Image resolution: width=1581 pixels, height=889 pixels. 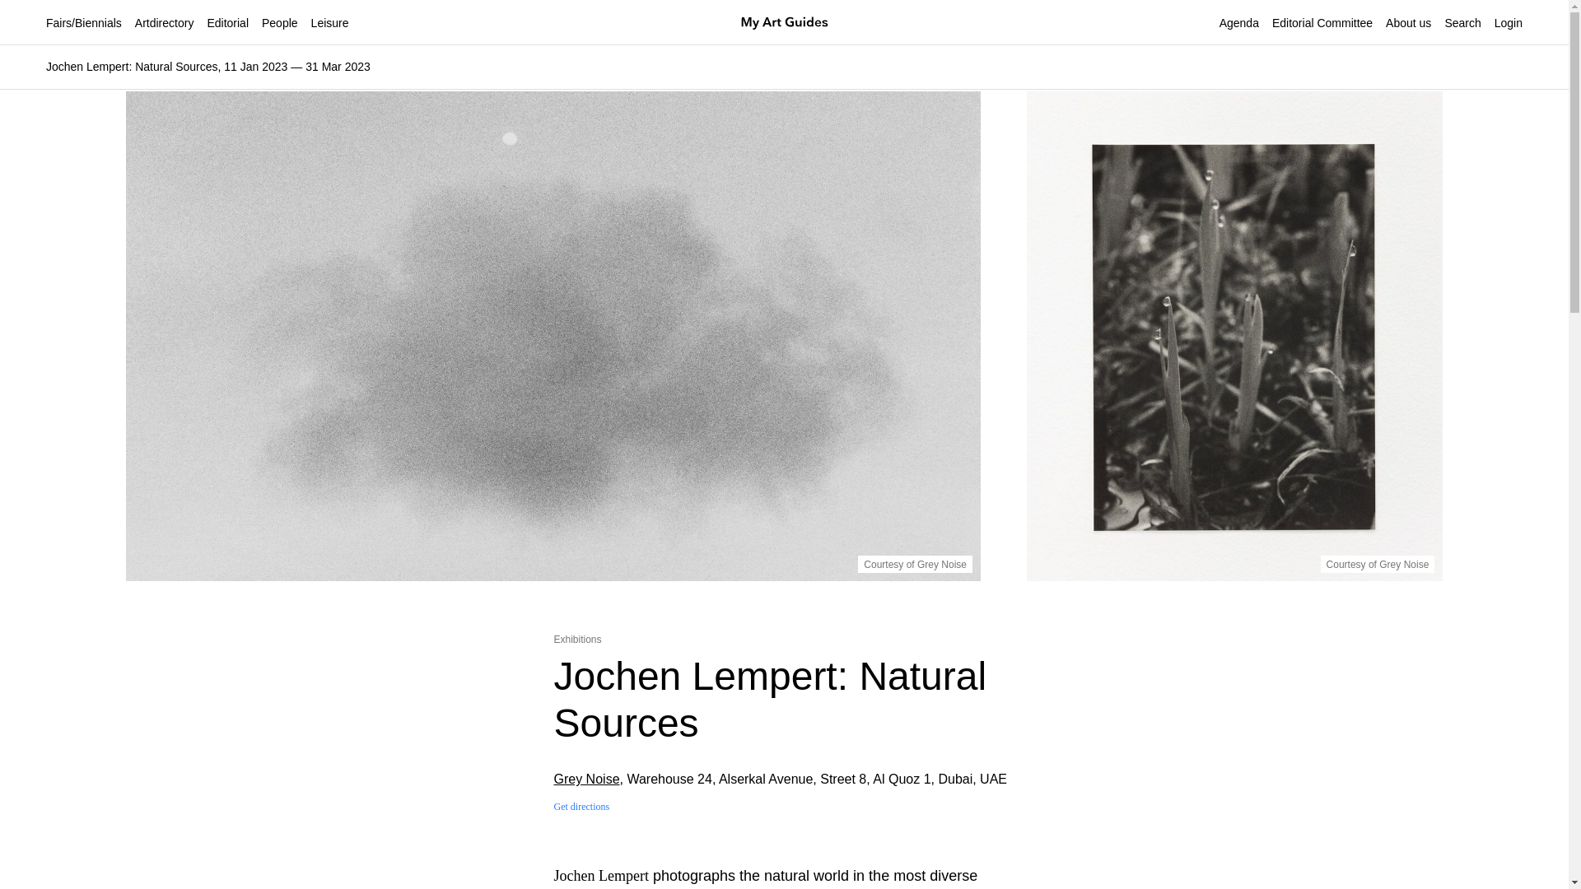 What do you see at coordinates (1408, 23) in the screenshot?
I see `About us` at bounding box center [1408, 23].